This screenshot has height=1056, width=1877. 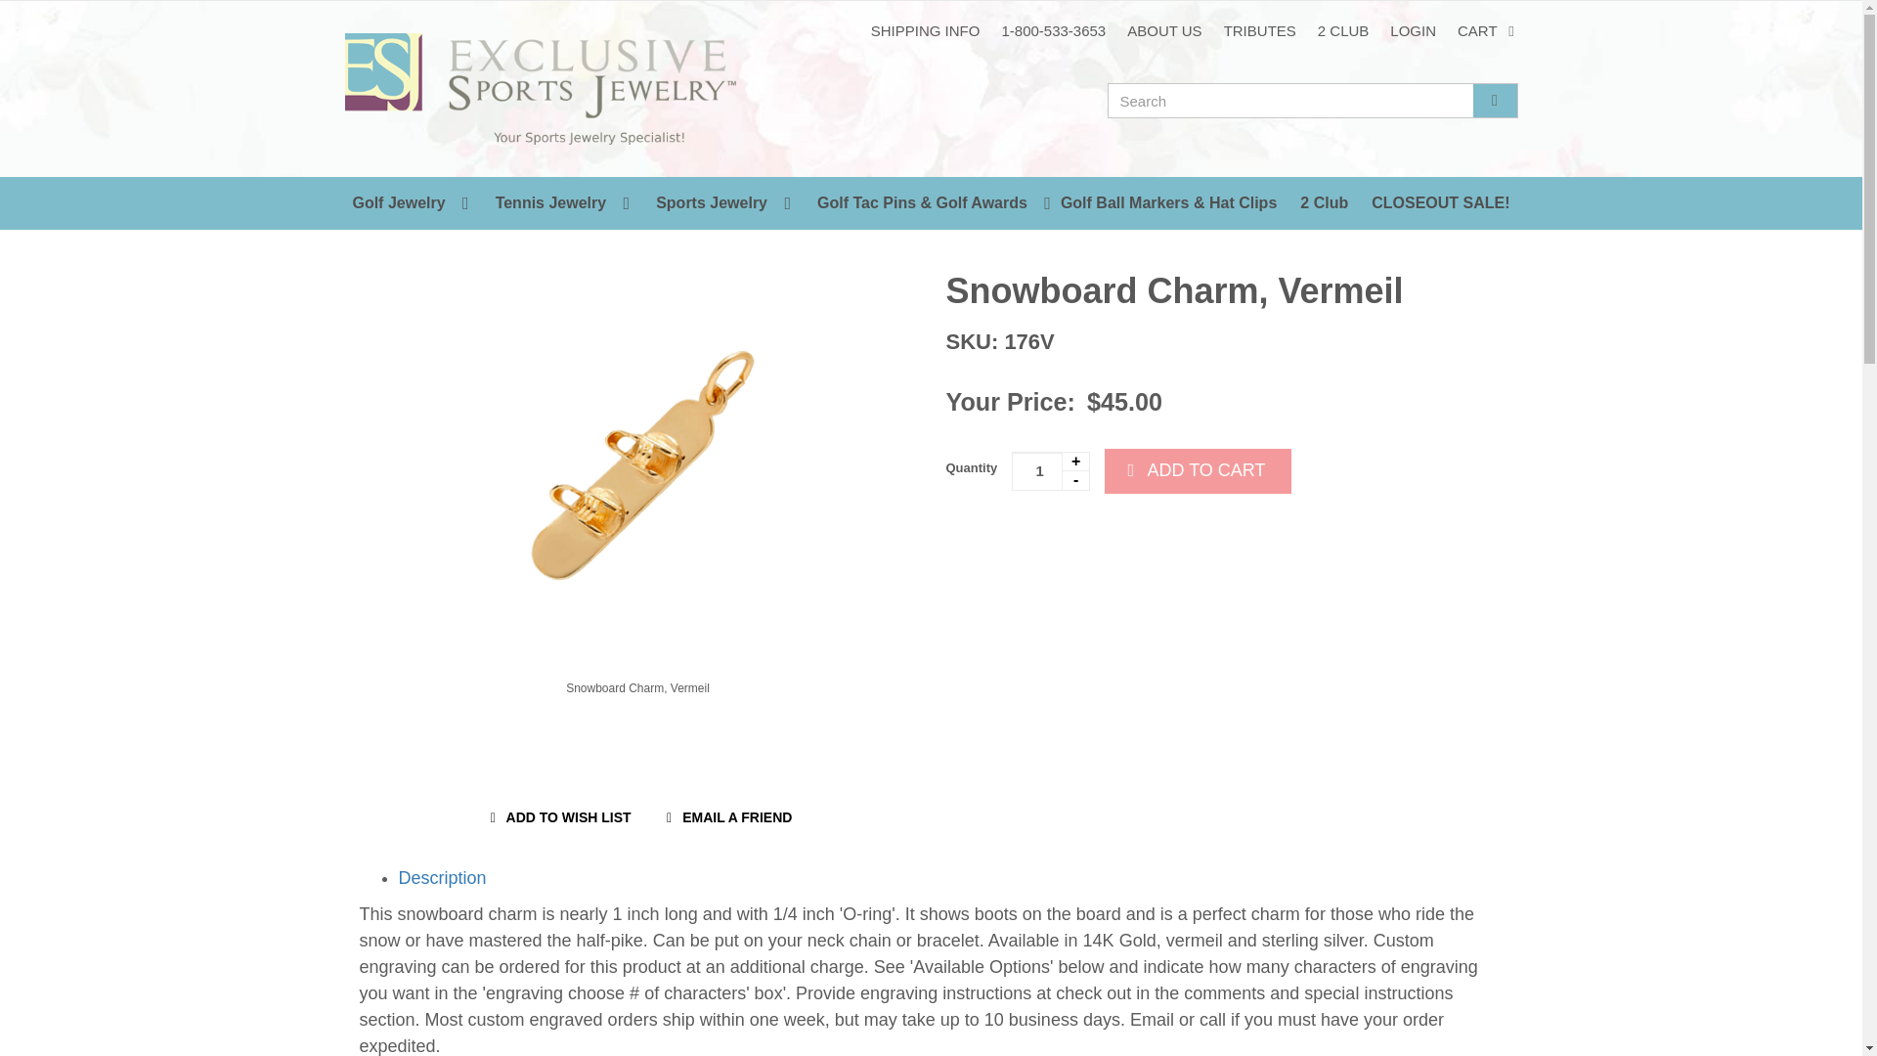 What do you see at coordinates (1343, 30) in the screenshot?
I see `2 CLUB` at bounding box center [1343, 30].